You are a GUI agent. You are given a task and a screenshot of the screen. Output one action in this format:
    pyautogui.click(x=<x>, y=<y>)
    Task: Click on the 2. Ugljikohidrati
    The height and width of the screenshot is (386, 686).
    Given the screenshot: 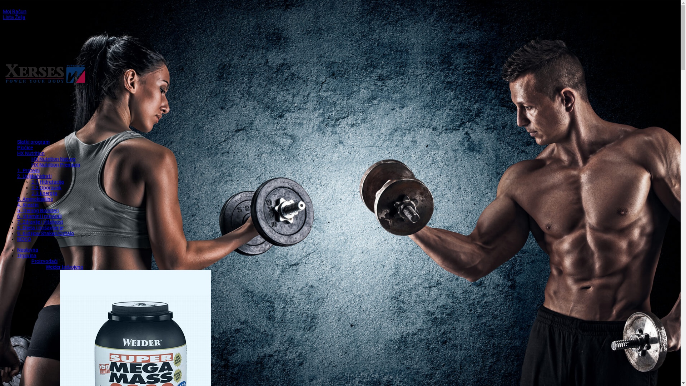 What is the action you would take?
    pyautogui.click(x=34, y=176)
    